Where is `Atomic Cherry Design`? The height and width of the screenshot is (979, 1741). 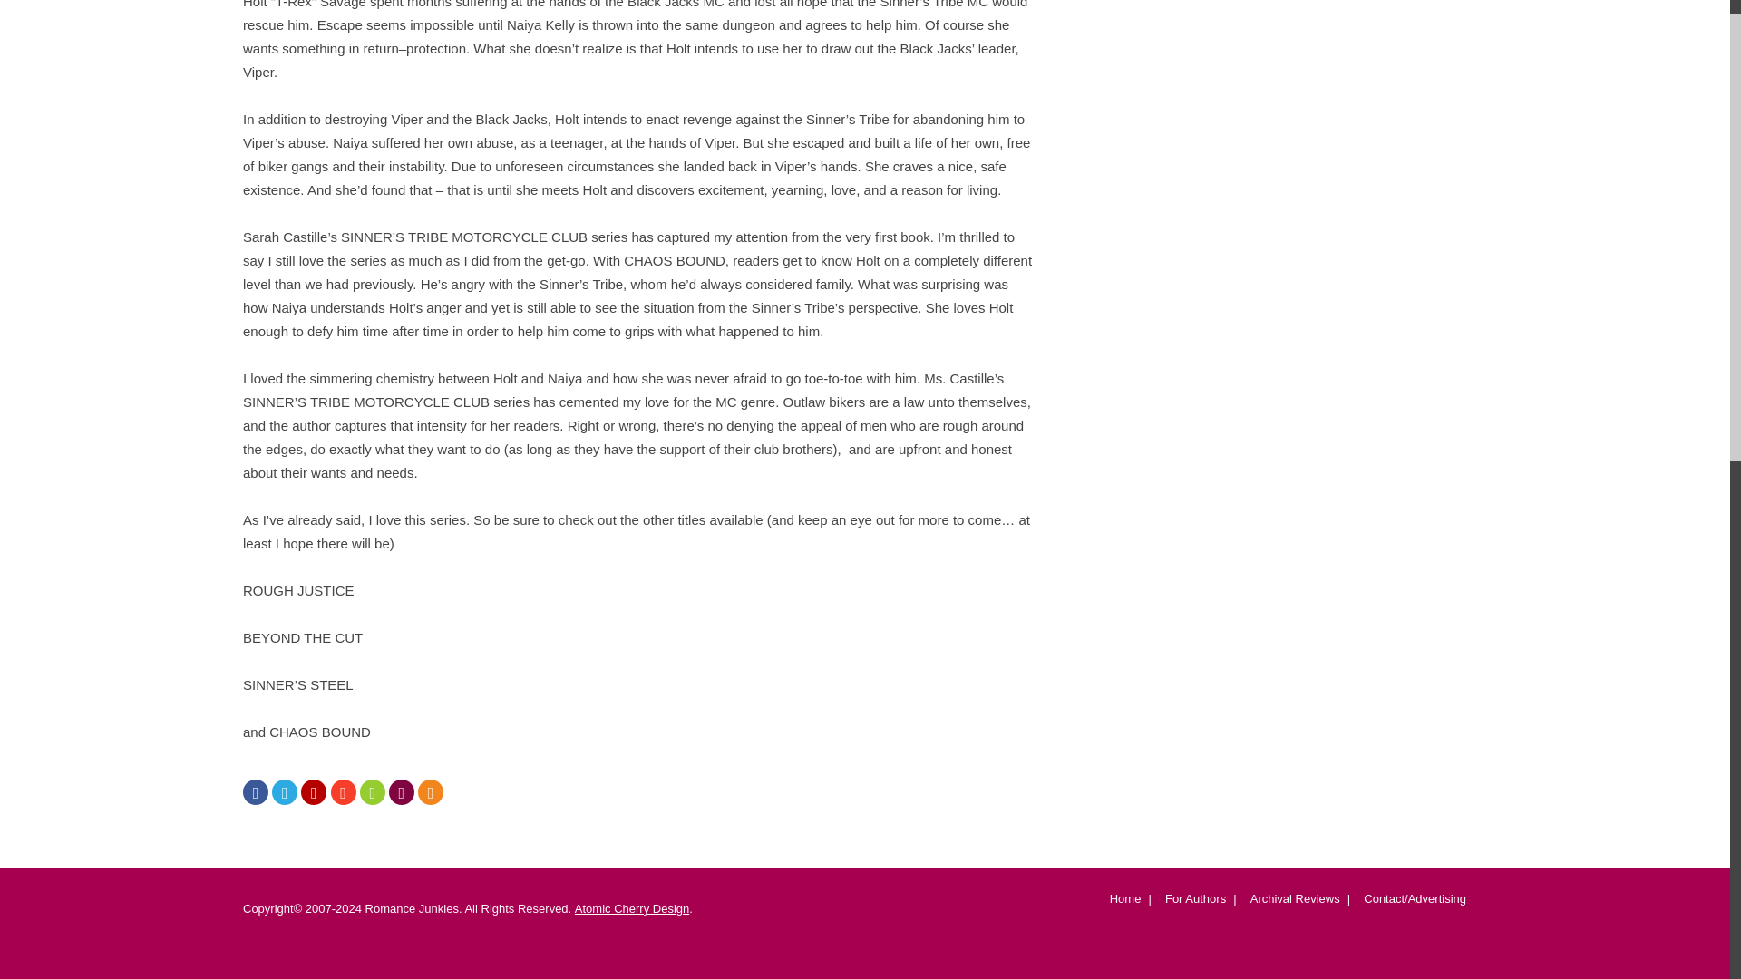 Atomic Cherry Design is located at coordinates (631, 908).